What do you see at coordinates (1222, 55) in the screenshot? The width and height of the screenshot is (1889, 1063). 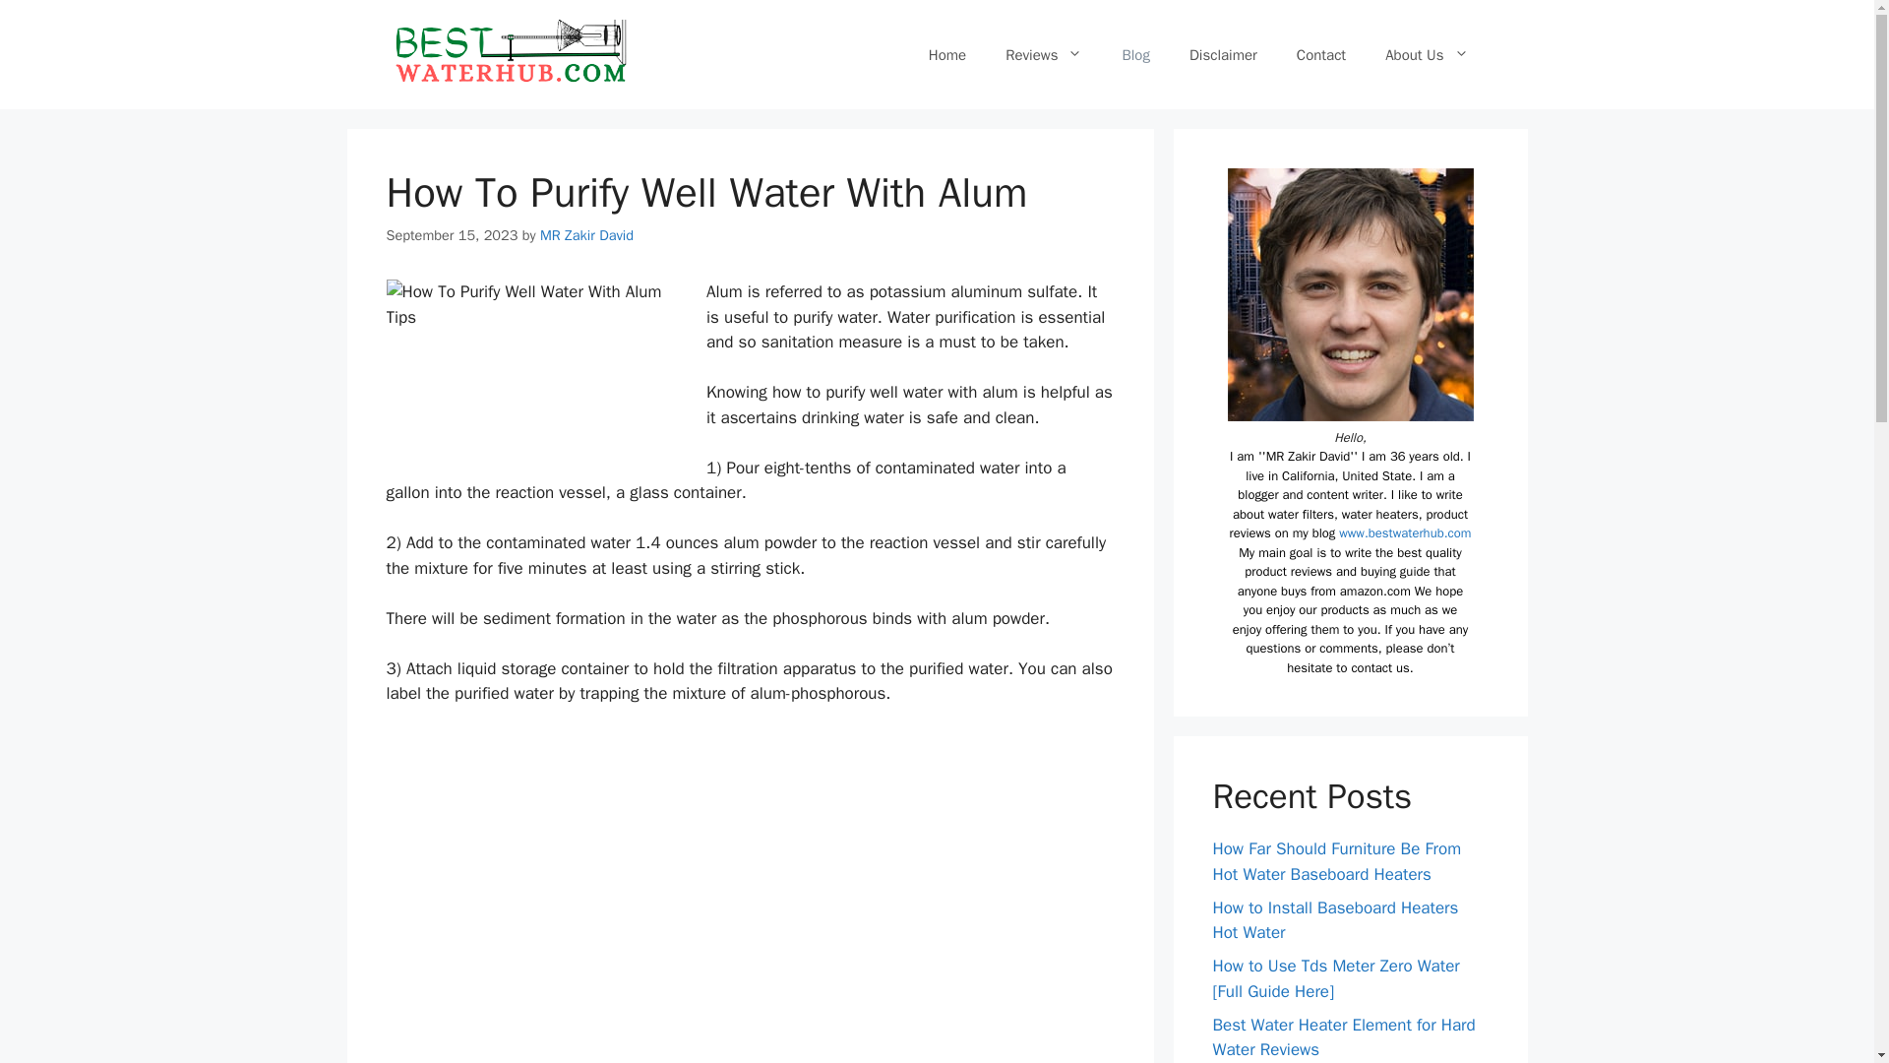 I see `Disclaimer` at bounding box center [1222, 55].